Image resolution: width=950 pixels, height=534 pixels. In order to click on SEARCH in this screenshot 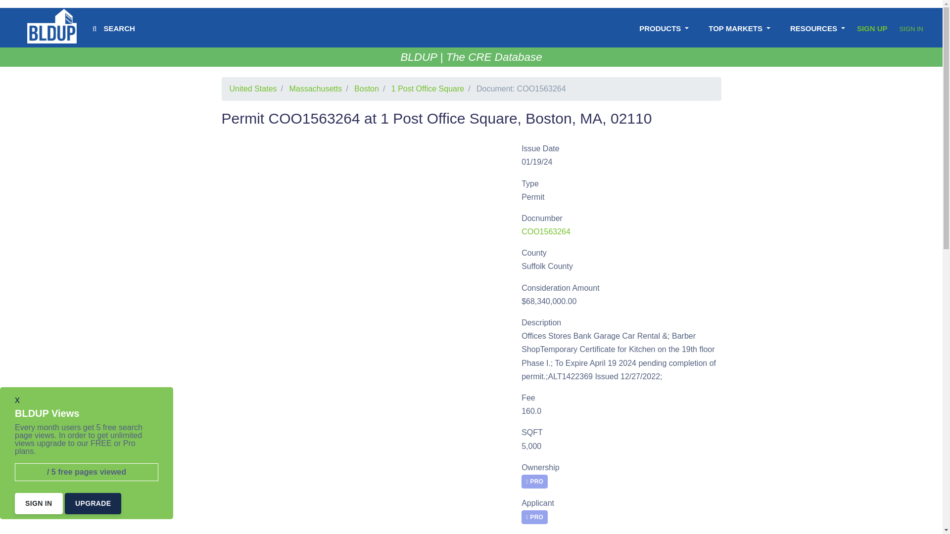, I will do `click(114, 29)`.